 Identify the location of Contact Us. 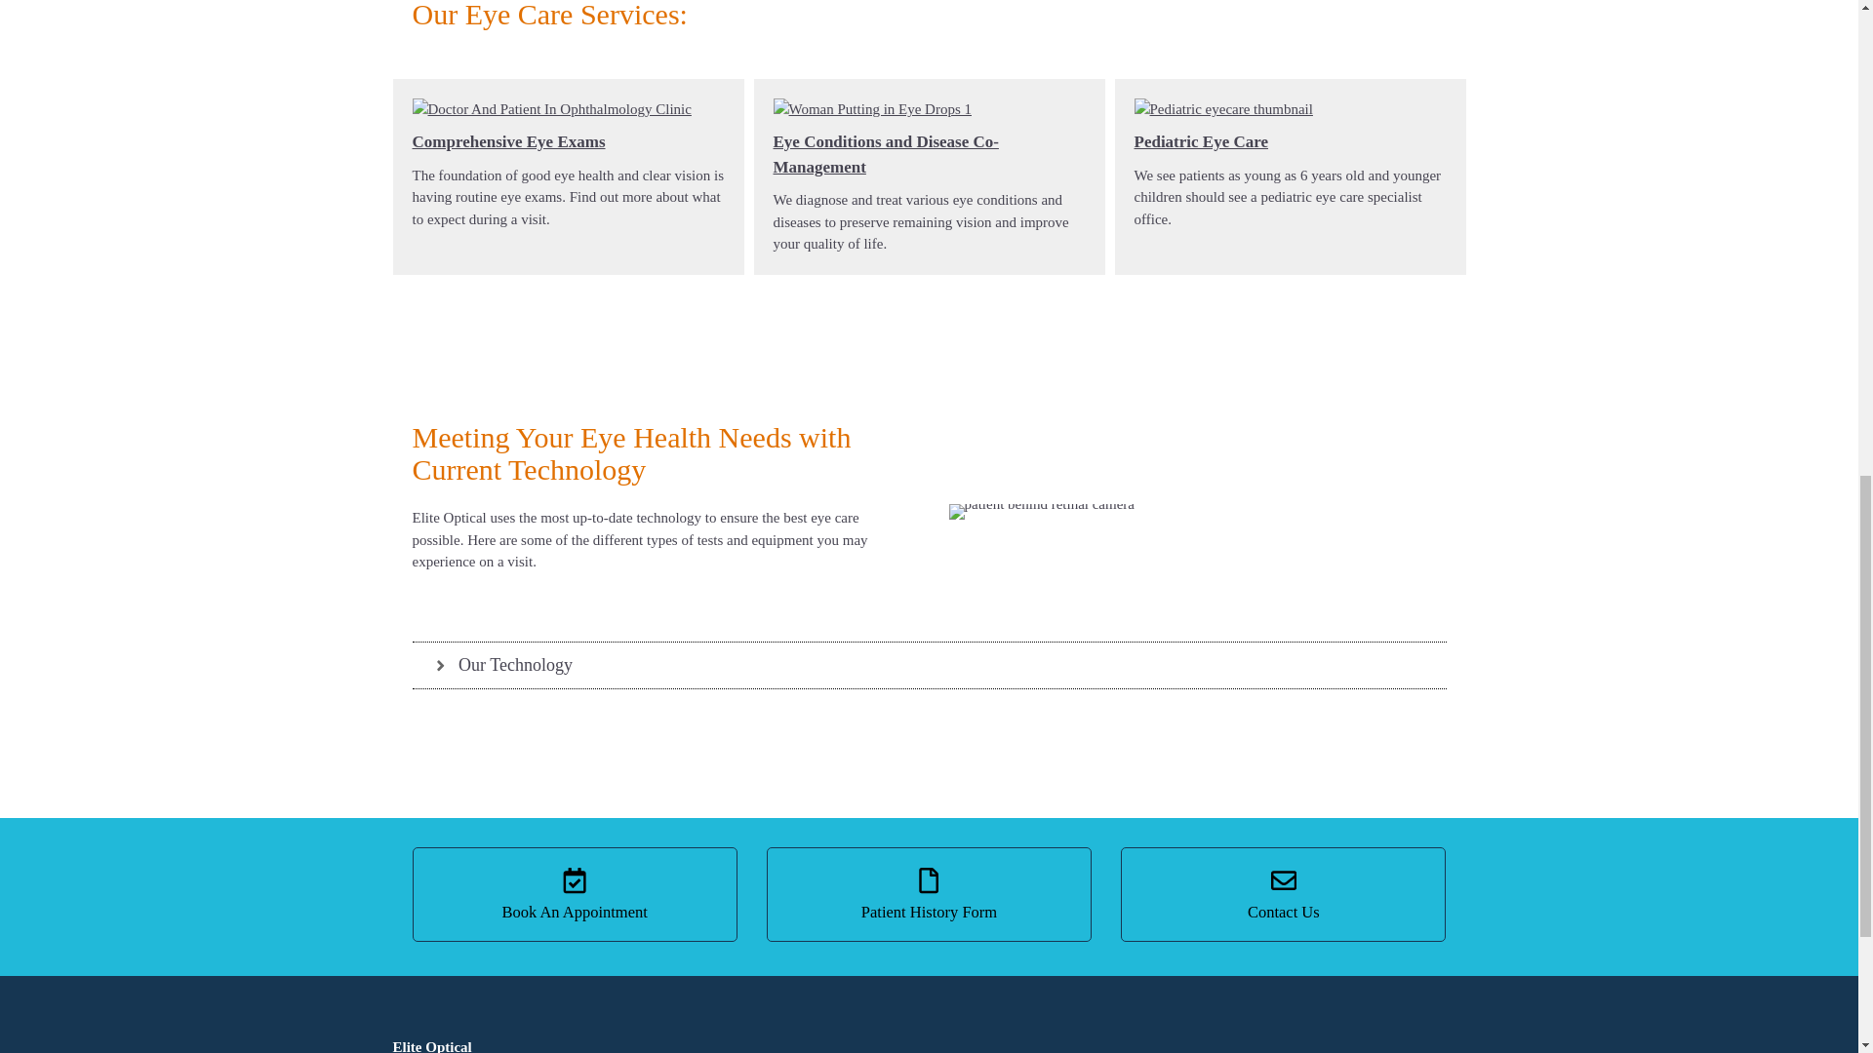
(1283, 894).